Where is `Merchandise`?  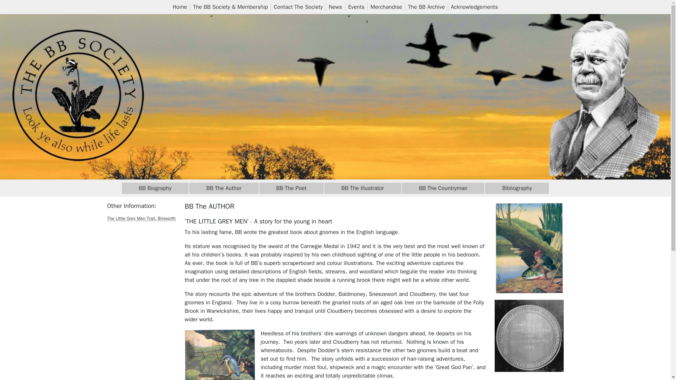
Merchandise is located at coordinates (386, 7).